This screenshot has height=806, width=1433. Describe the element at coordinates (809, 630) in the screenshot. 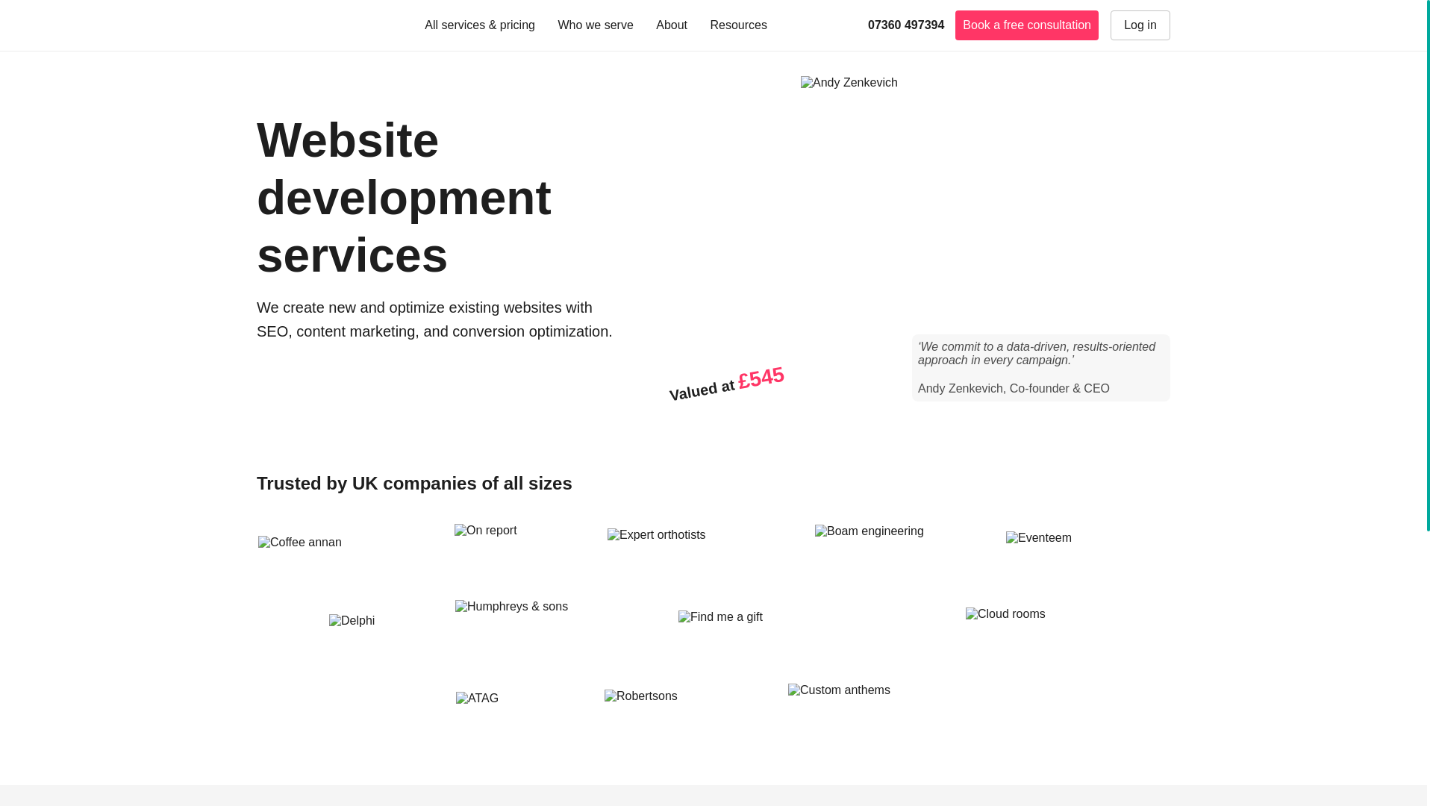

I see `Find me a gift` at that location.